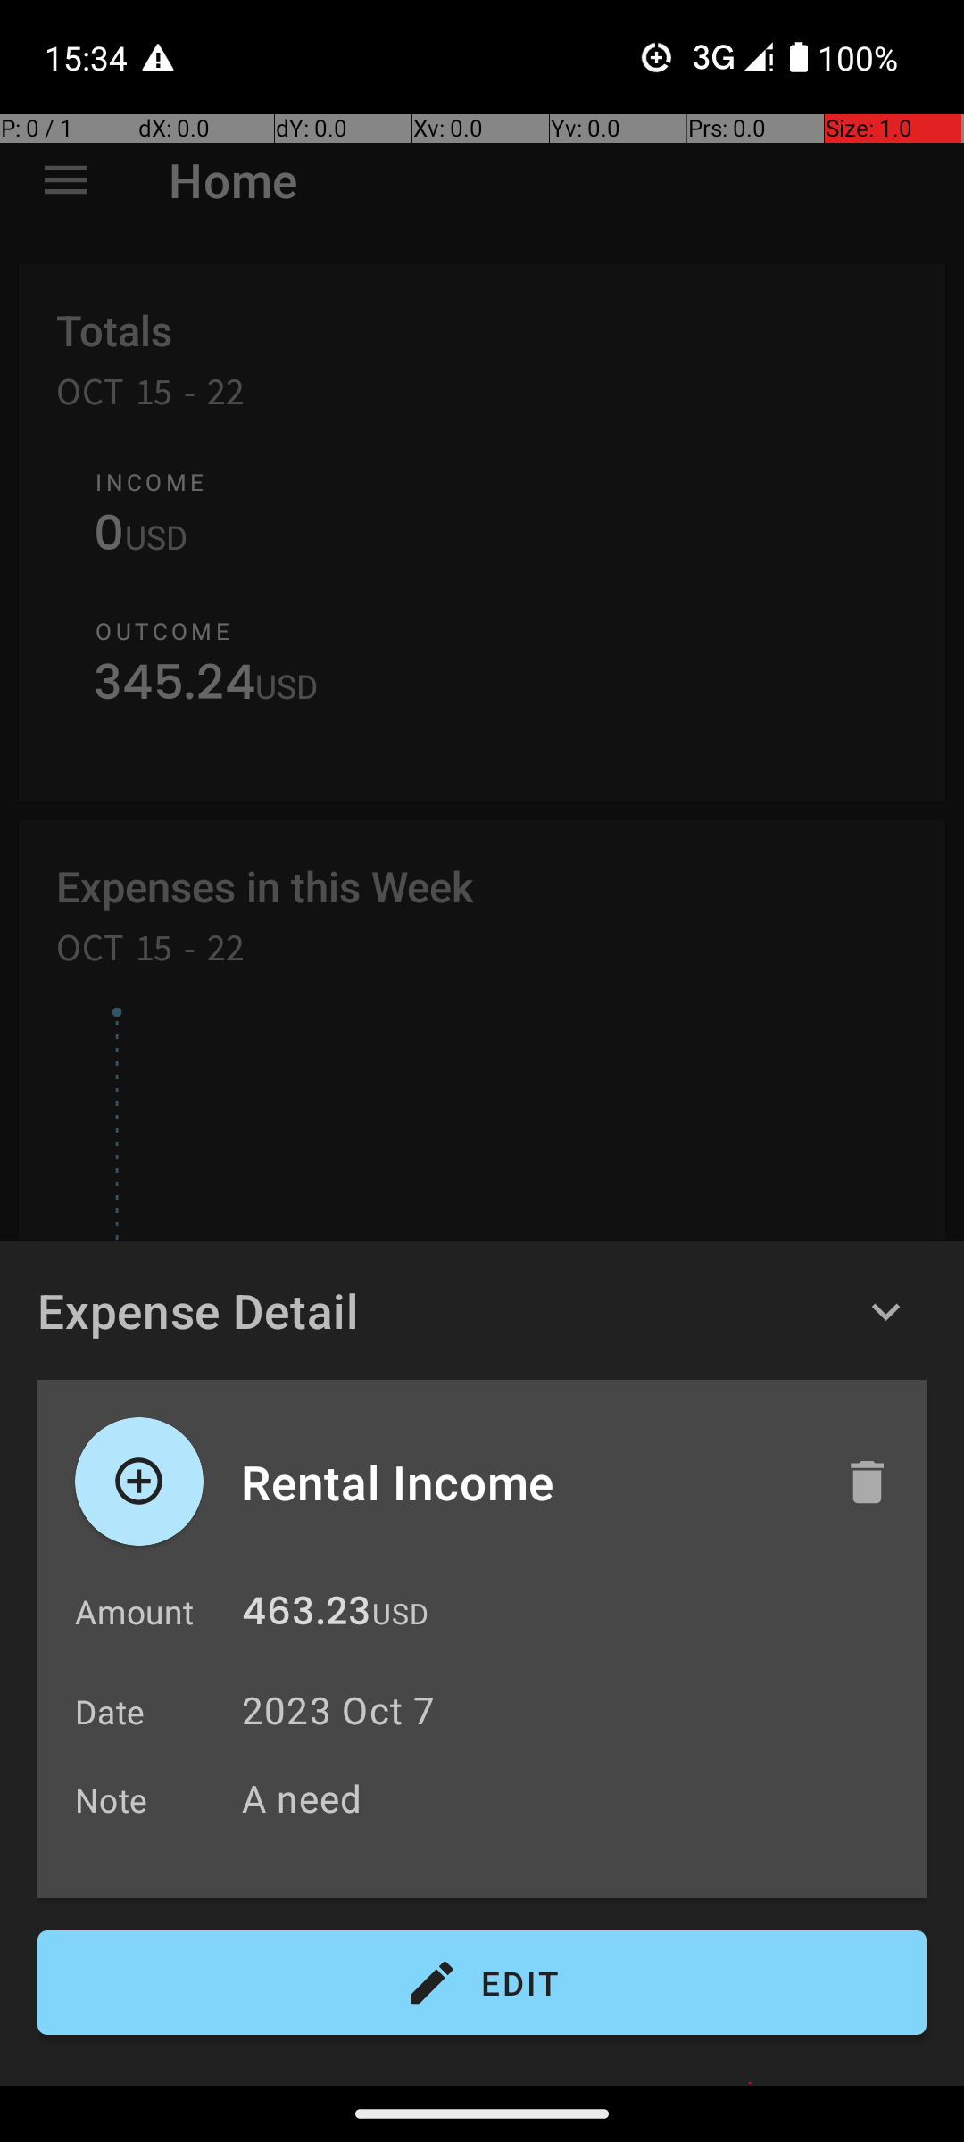 This screenshot has height=2142, width=964. I want to click on 2023 Oct 7, so click(339, 1710).